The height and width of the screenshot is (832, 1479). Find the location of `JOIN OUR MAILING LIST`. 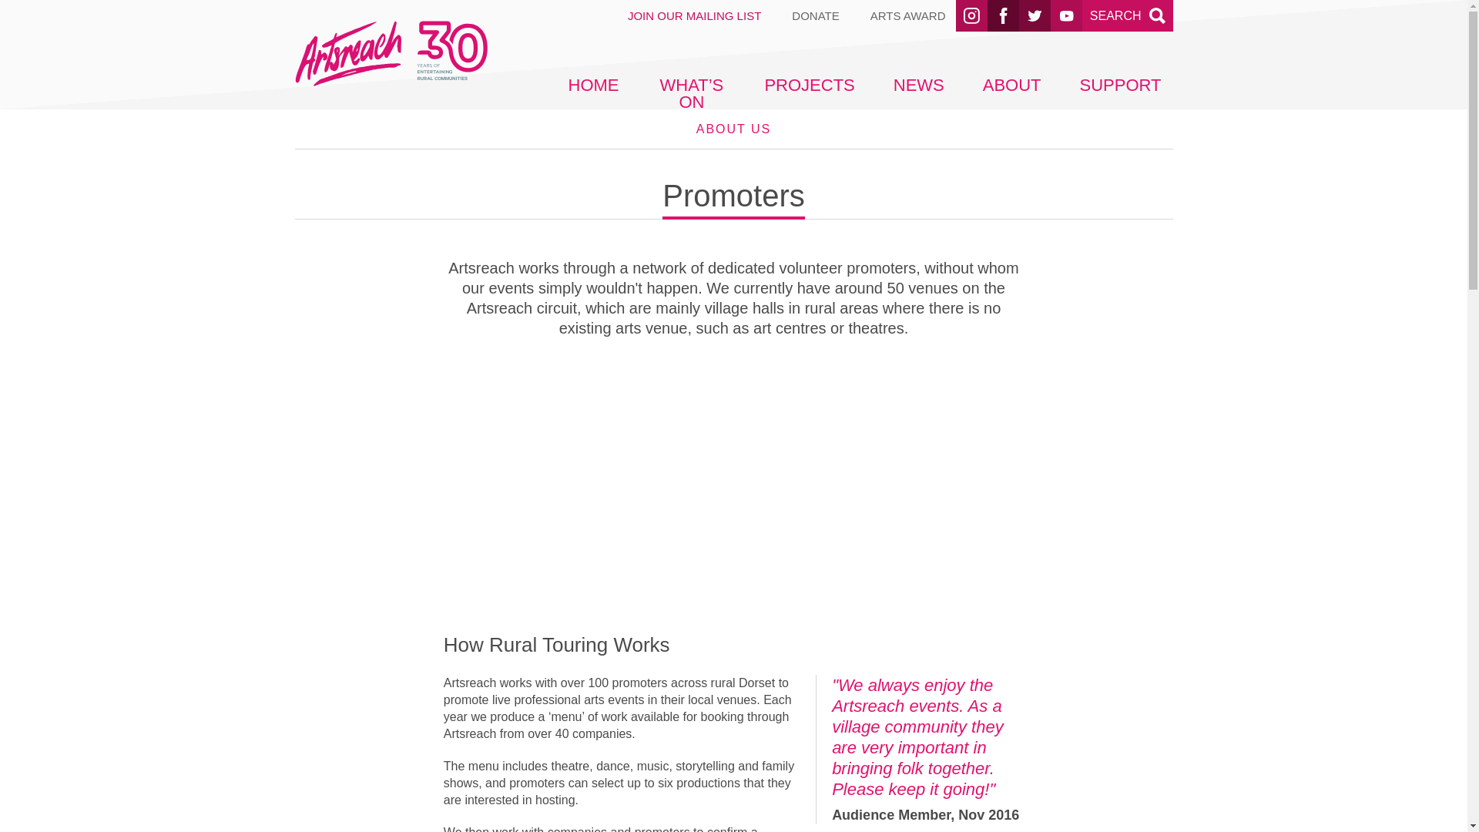

JOIN OUR MAILING LIST is located at coordinates (694, 15).